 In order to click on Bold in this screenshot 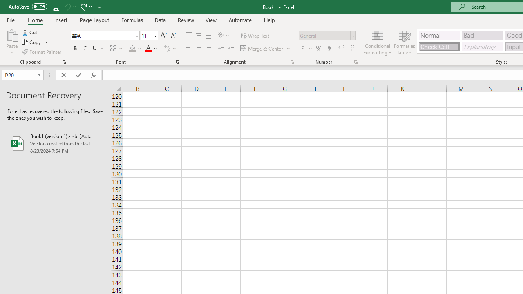, I will do `click(75, 49)`.